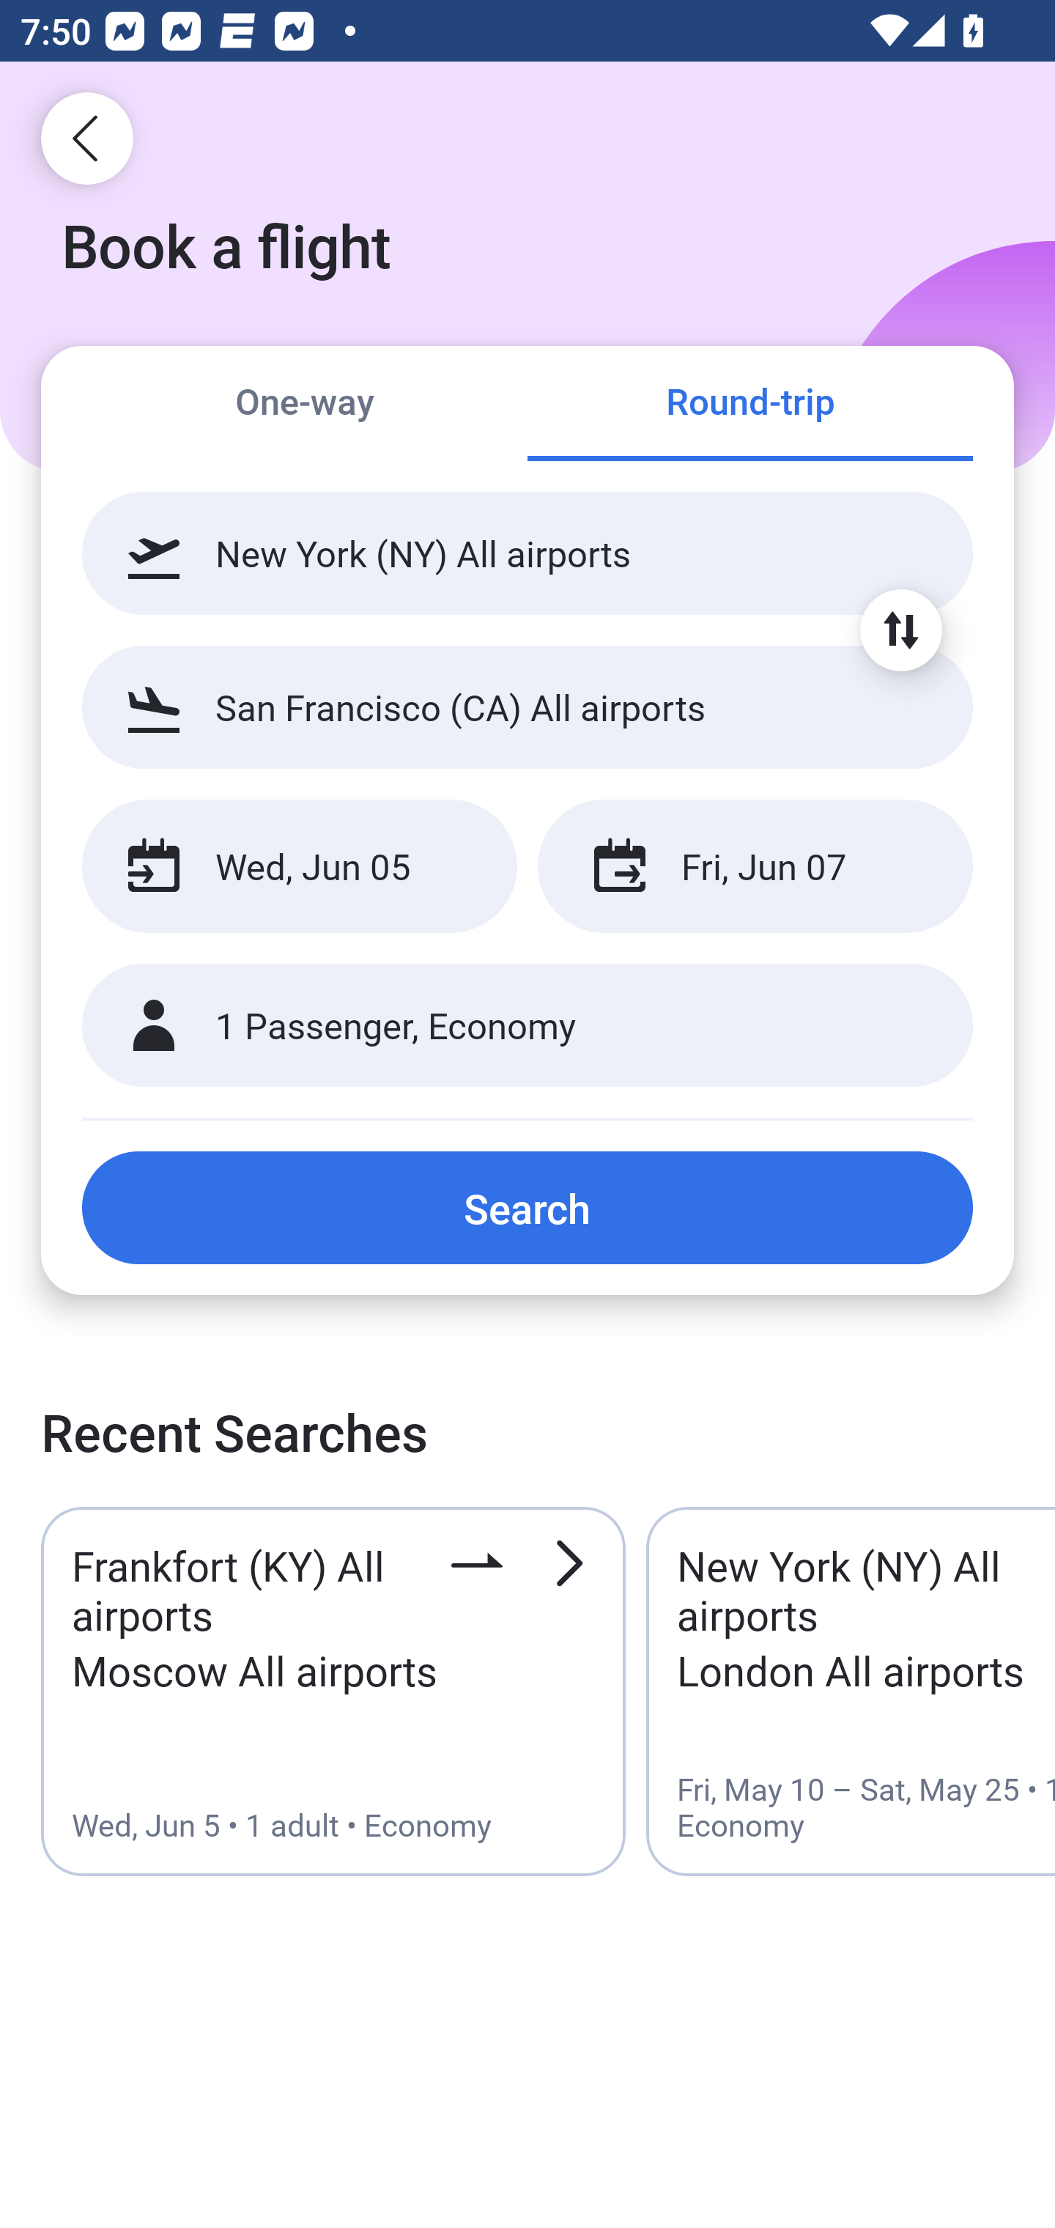 Image resolution: width=1055 pixels, height=2228 pixels. Describe the element at coordinates (527, 1026) in the screenshot. I see `1 Passenger, Economy` at that location.